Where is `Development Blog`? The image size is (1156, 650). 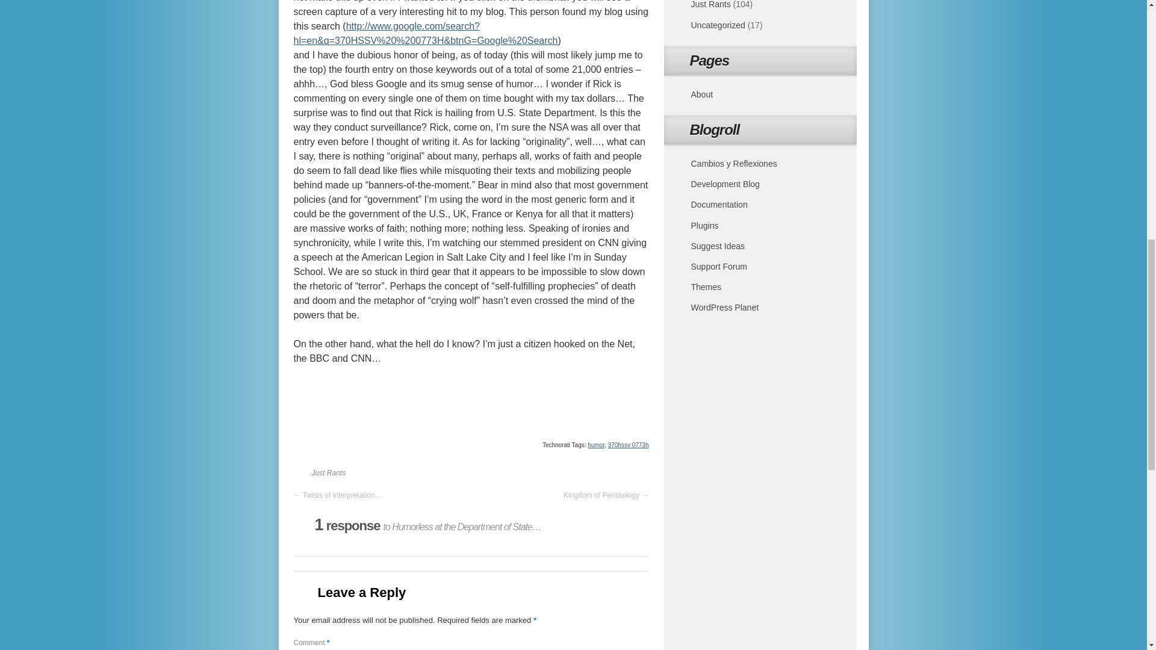
Development Blog is located at coordinates (725, 184).